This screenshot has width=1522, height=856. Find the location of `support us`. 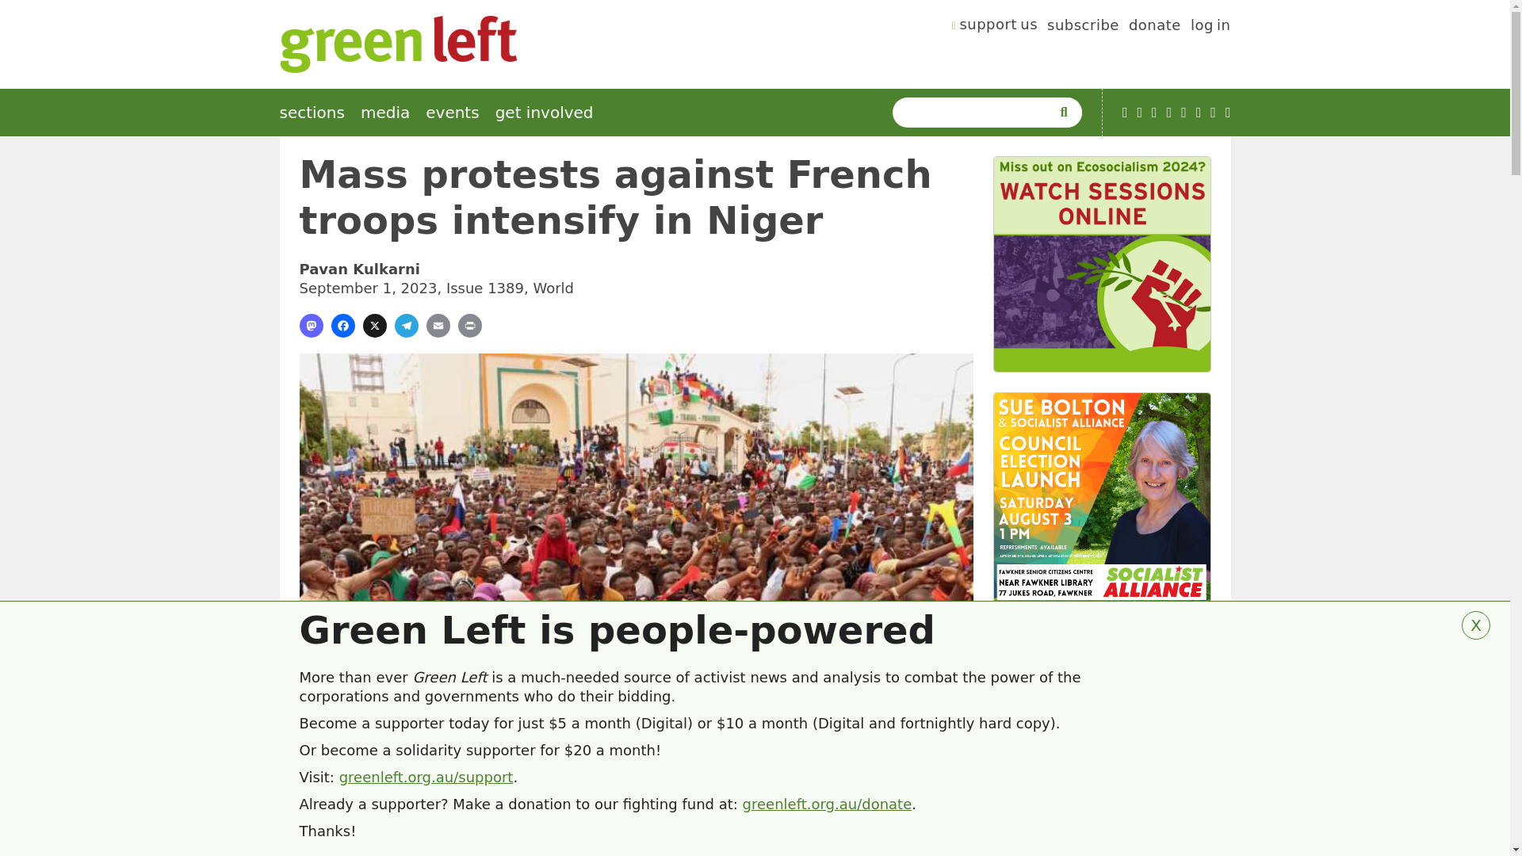

support us is located at coordinates (995, 27).